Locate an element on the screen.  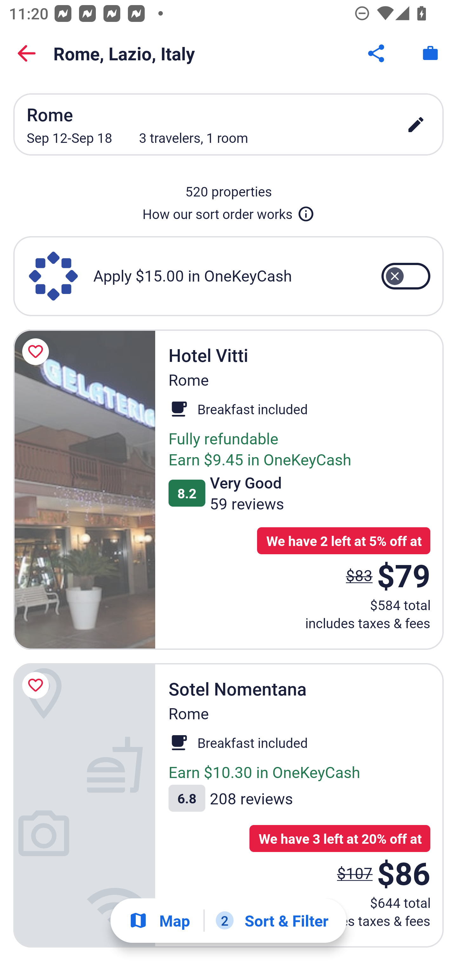
Save Sotel Nomentana to a trip is located at coordinates (37, 686).